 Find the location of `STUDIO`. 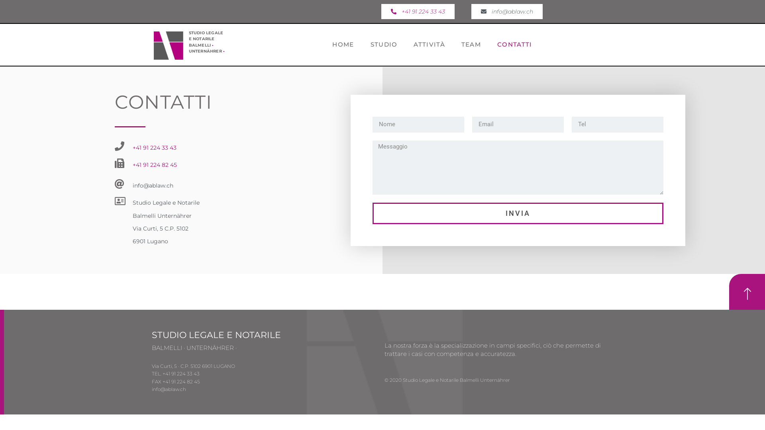

STUDIO is located at coordinates (384, 45).